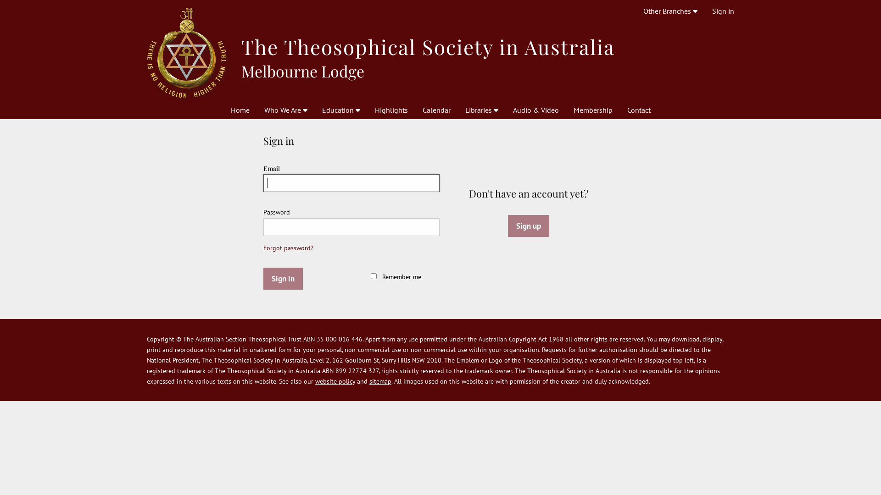 This screenshot has width=881, height=495. What do you see at coordinates (529, 226) in the screenshot?
I see `Sign up` at bounding box center [529, 226].